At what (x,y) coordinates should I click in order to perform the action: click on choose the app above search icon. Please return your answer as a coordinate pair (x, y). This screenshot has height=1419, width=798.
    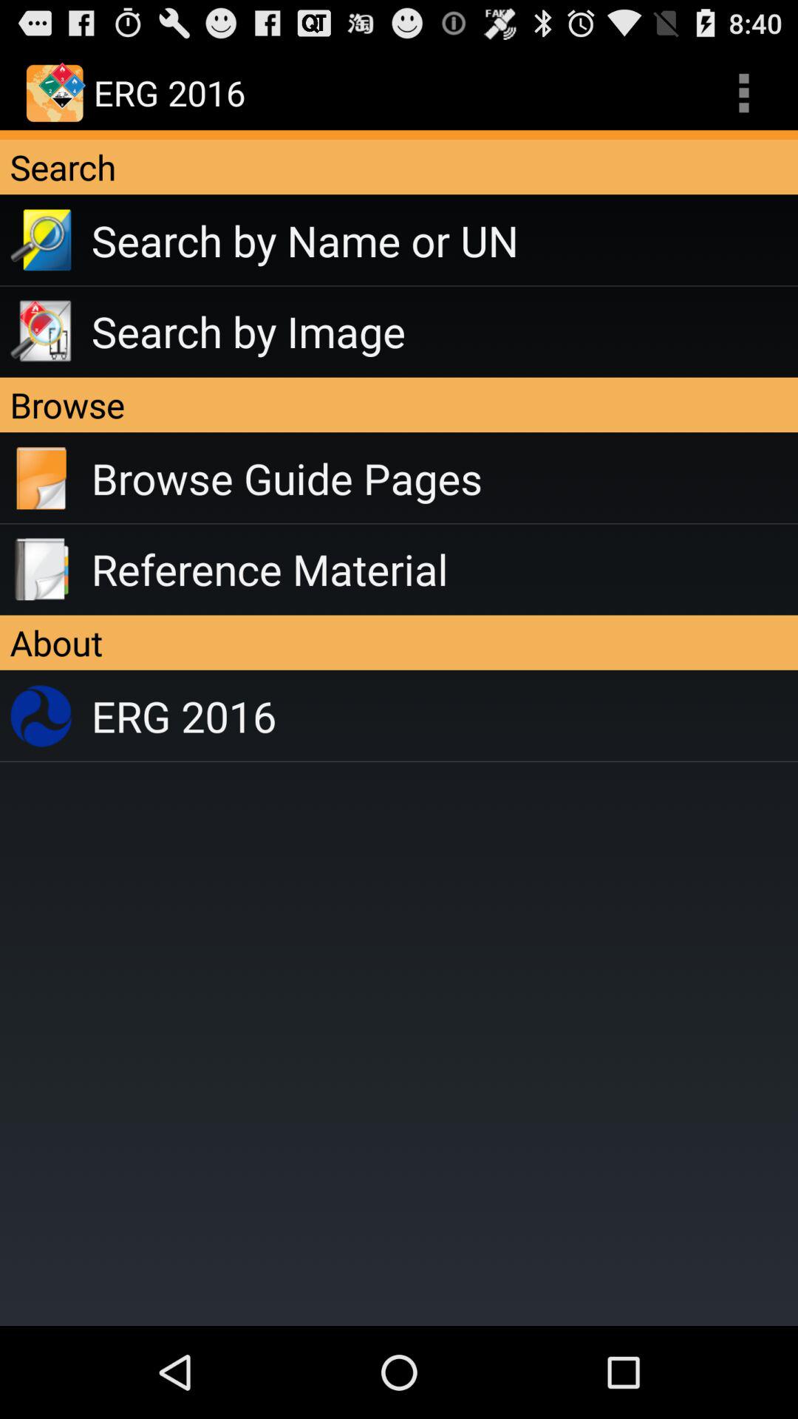
    Looking at the image, I should click on (743, 93).